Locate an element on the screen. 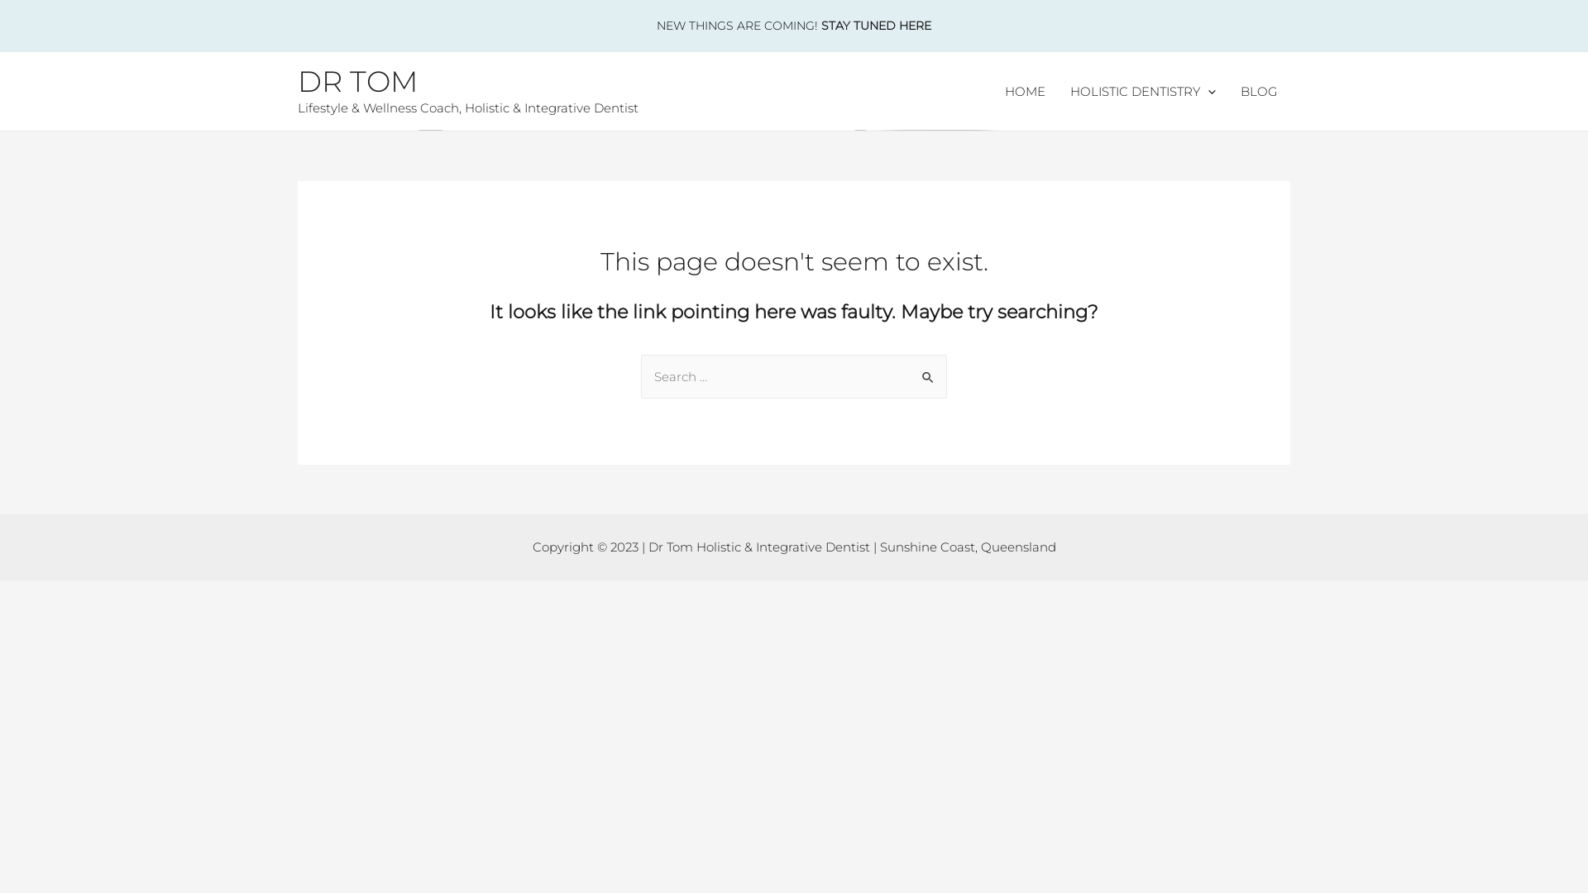 The height and width of the screenshot is (893, 1588). BLOG is located at coordinates (1259, 92).